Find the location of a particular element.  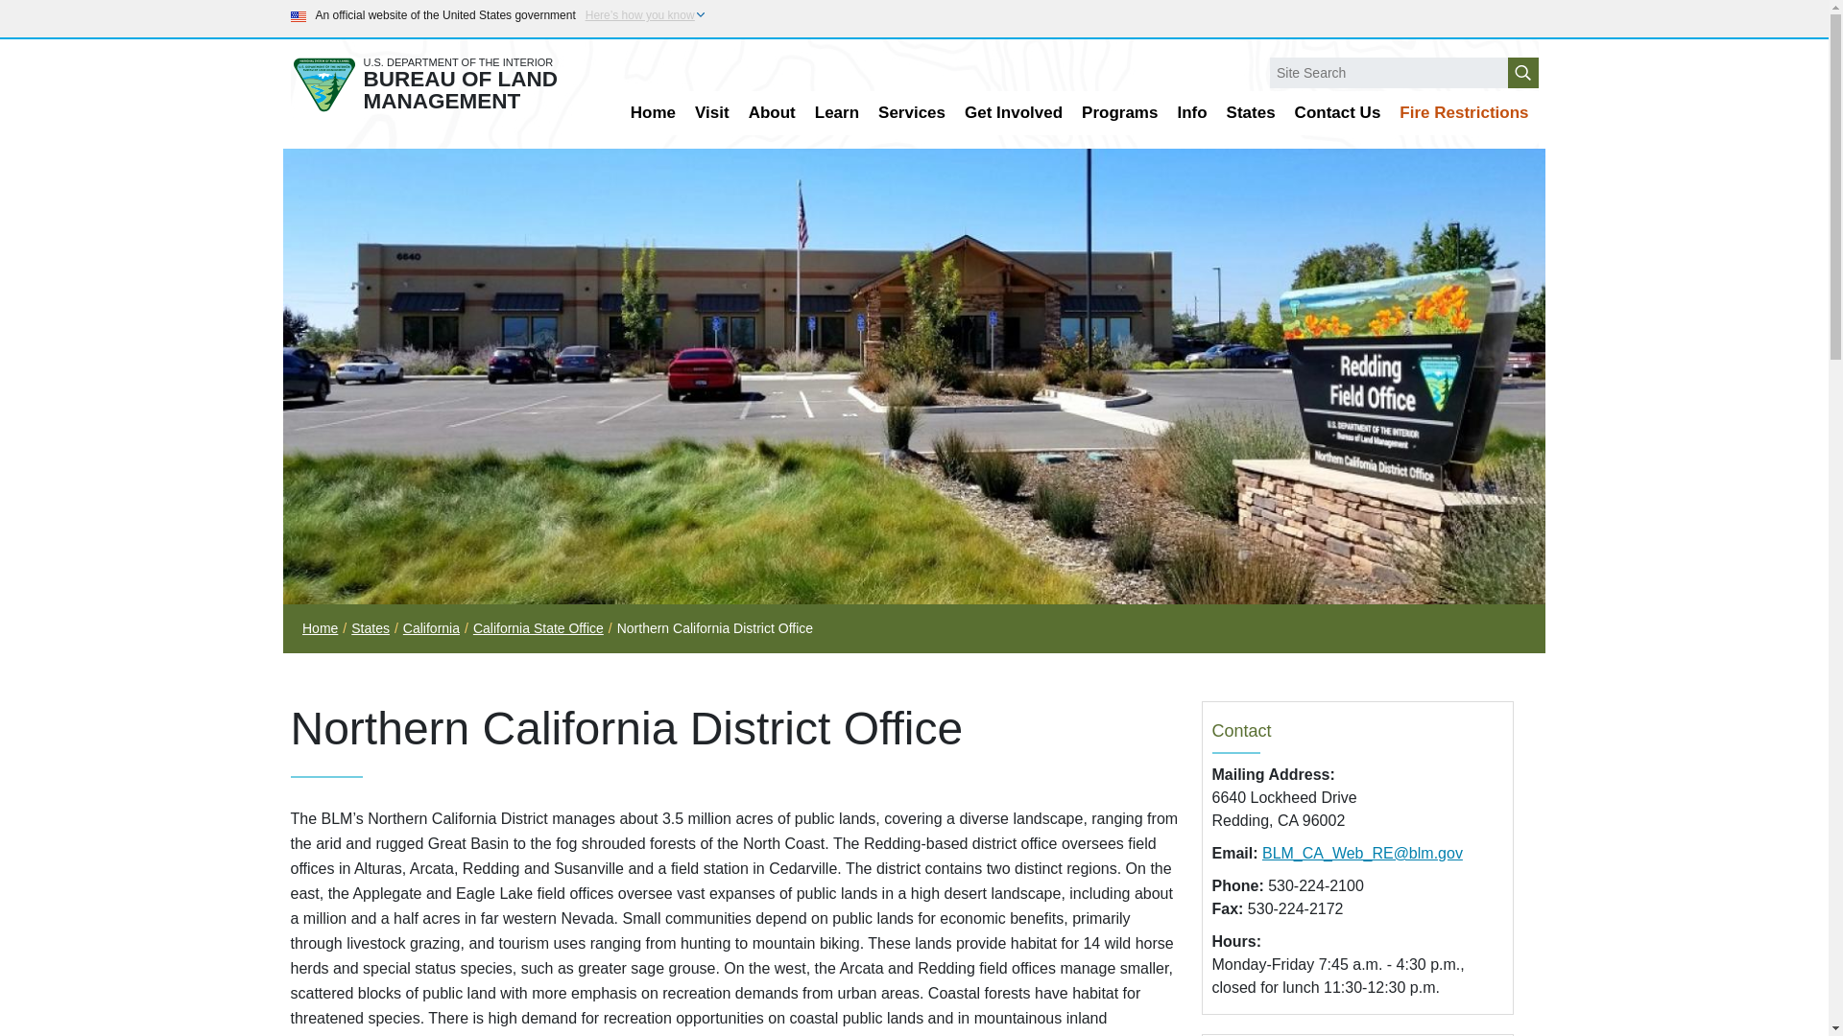

Bureau of Land Management Home Page is located at coordinates (440, 84).